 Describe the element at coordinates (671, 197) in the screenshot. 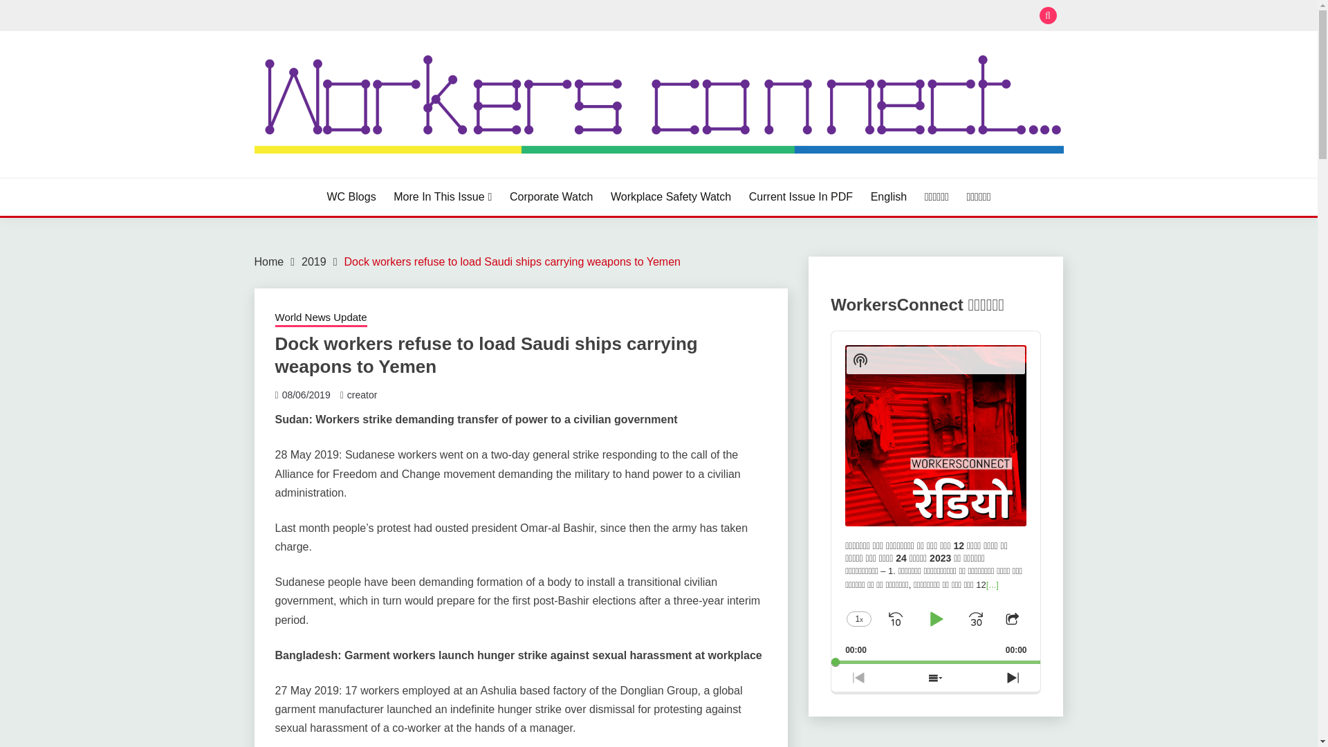

I see `Workplace Safety Watch` at that location.